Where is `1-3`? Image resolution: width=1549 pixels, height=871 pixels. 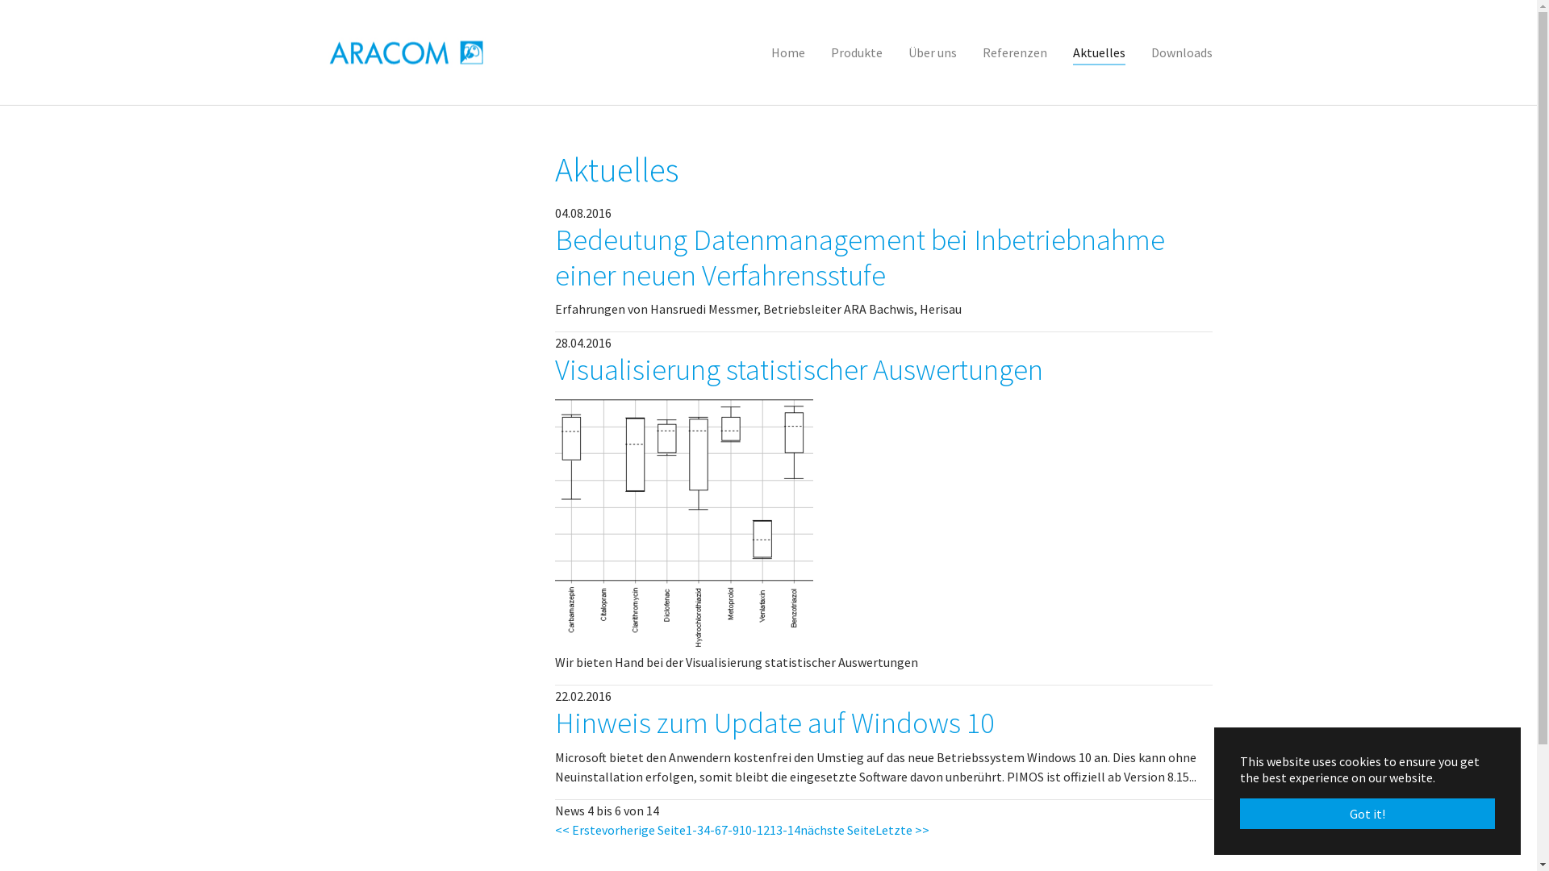 1-3 is located at coordinates (695, 830).